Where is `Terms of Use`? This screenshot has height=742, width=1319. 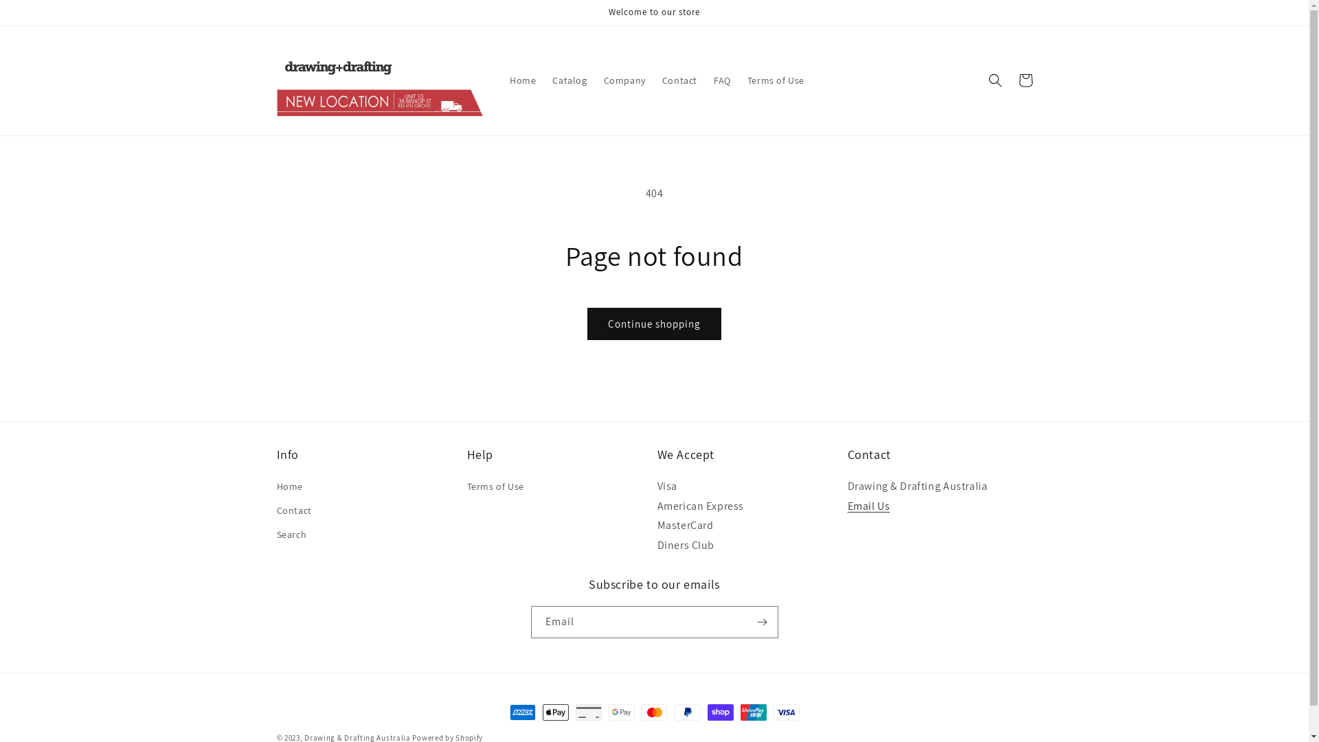
Terms of Use is located at coordinates (496, 488).